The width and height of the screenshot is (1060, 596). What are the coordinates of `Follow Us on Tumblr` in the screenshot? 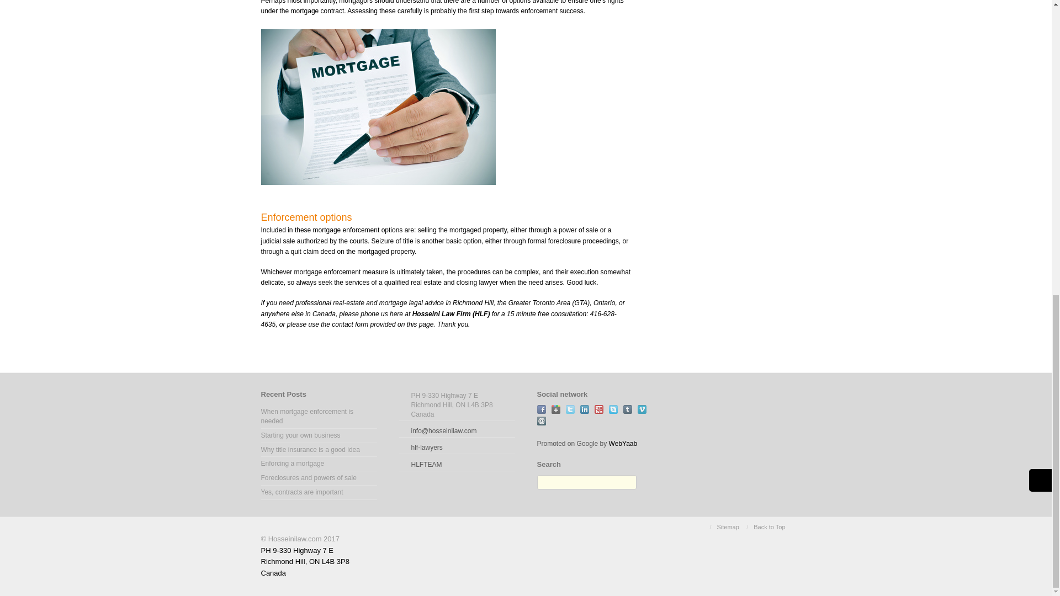 It's located at (627, 409).